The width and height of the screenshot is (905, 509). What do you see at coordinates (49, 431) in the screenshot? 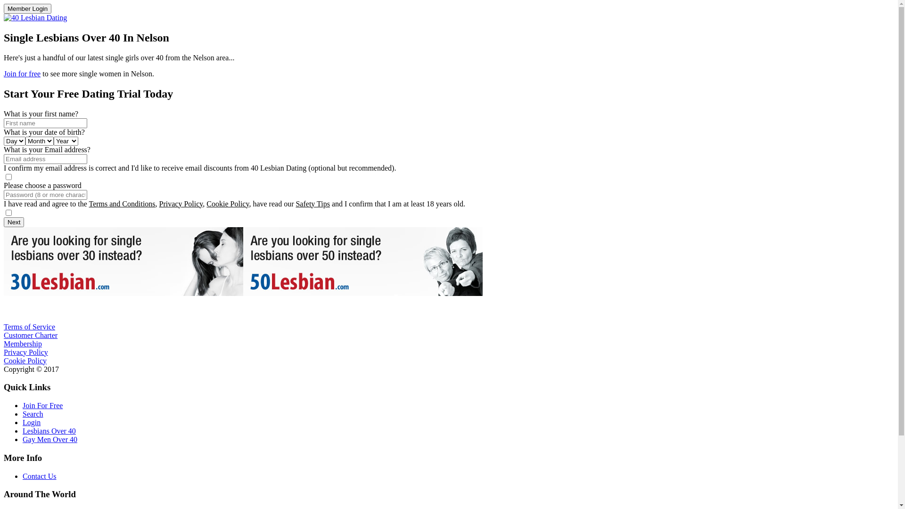
I see `Lesbians Over 40` at bounding box center [49, 431].